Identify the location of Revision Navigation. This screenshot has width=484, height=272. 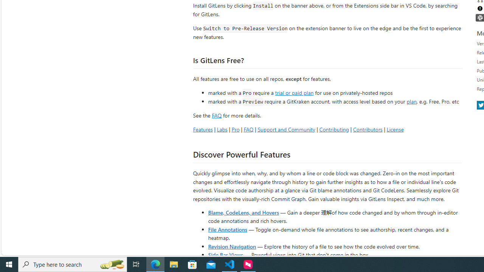
(232, 246).